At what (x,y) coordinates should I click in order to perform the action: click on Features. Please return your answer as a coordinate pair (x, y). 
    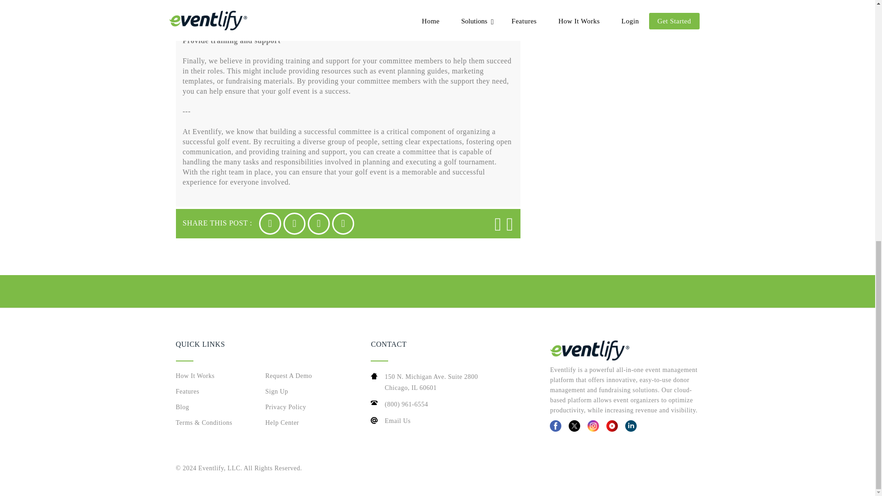
    Looking at the image, I should click on (452, 382).